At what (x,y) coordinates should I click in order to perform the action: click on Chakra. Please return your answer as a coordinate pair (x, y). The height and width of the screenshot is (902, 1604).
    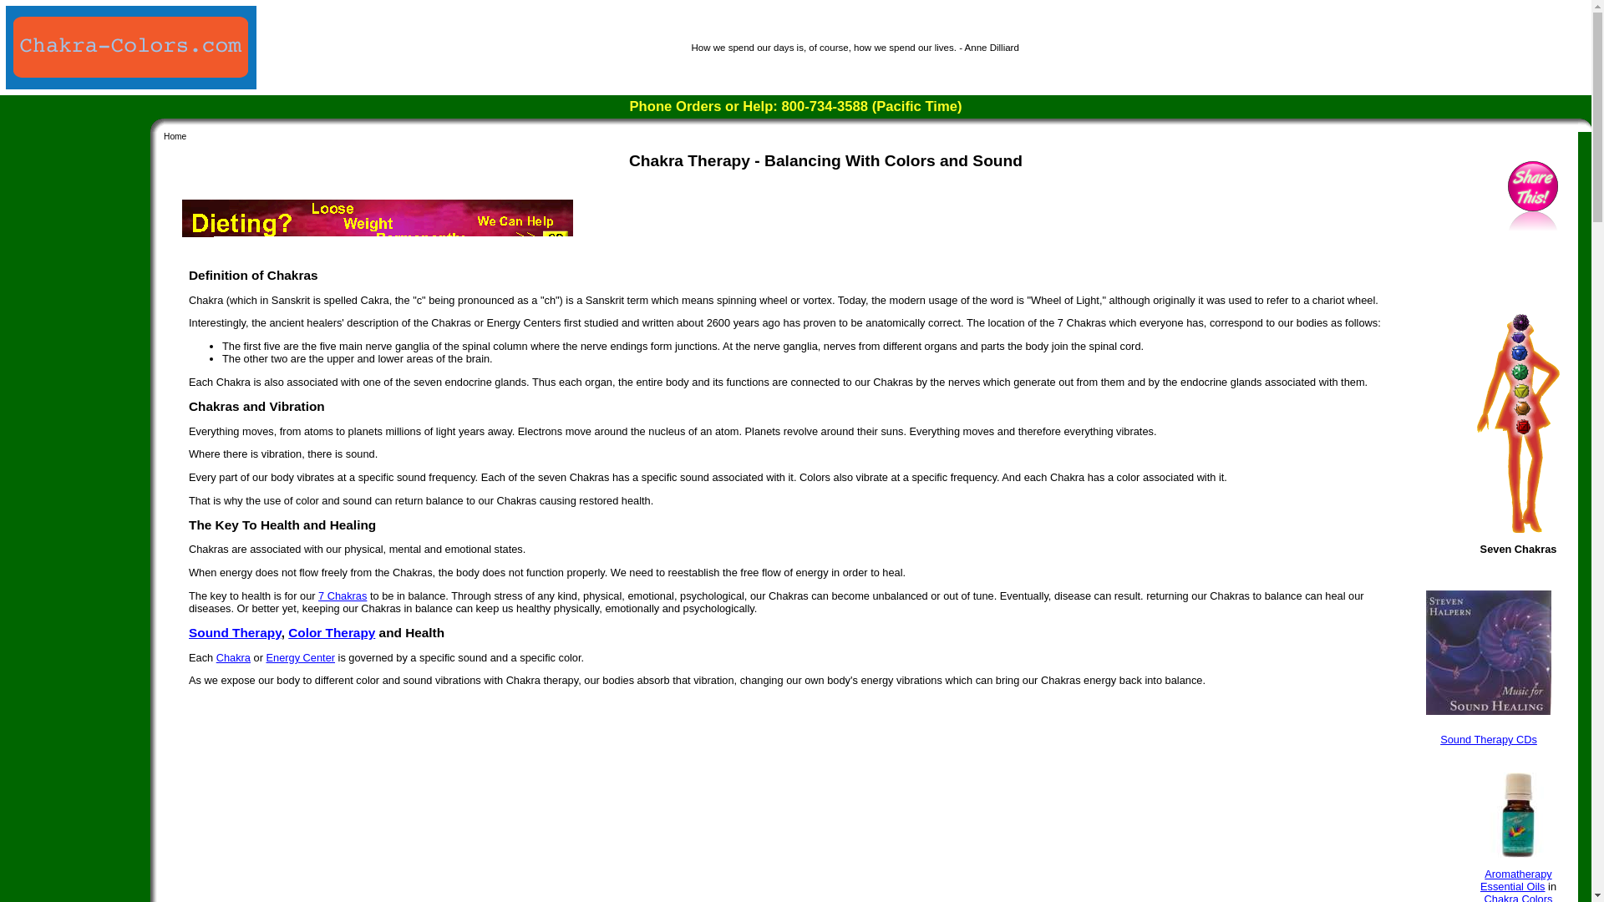
    Looking at the image, I should click on (233, 656).